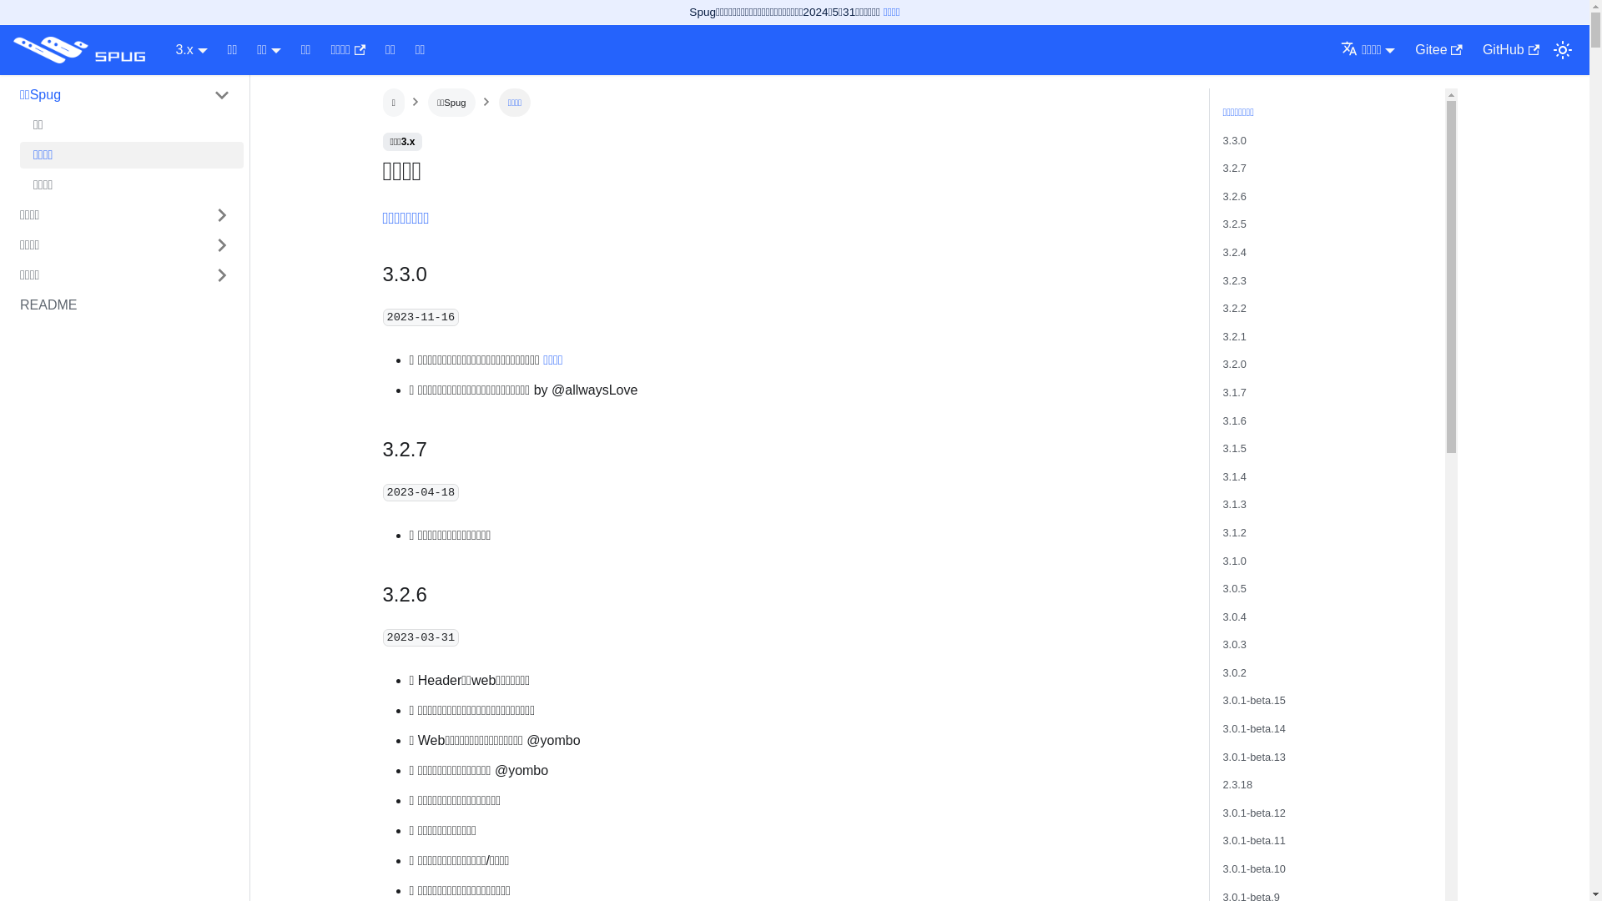 The width and height of the screenshot is (1602, 901). What do you see at coordinates (1235, 672) in the screenshot?
I see `3.0.2` at bounding box center [1235, 672].